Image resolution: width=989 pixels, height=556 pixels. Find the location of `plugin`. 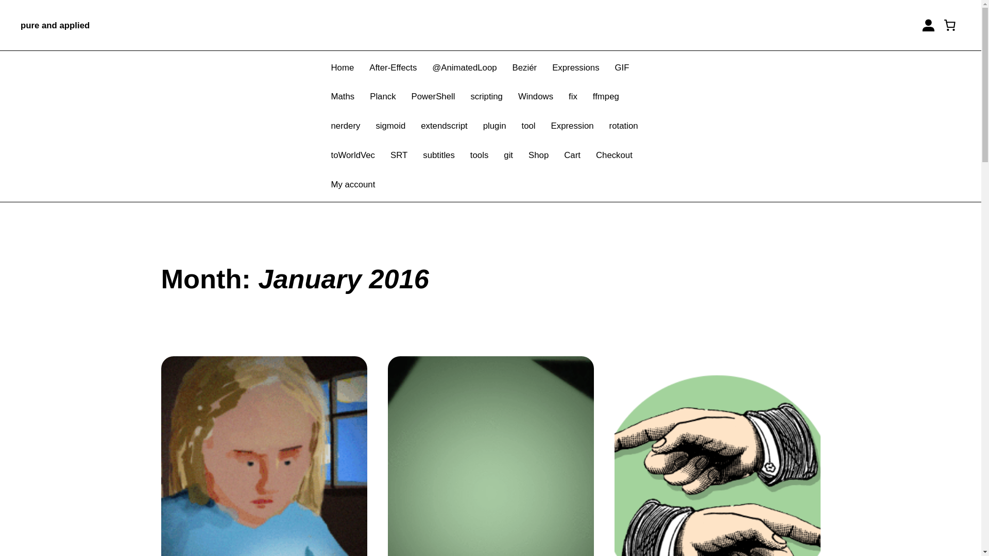

plugin is located at coordinates (494, 127).